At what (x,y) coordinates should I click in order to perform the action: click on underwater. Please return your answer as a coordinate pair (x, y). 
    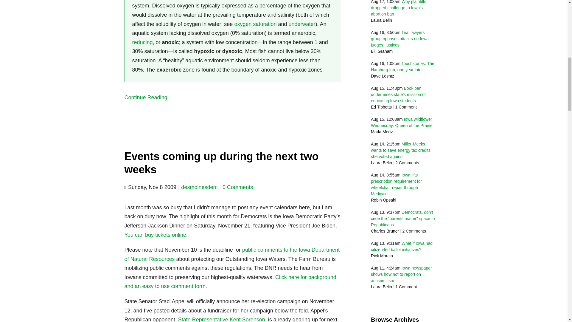
    Looking at the image, I should click on (302, 24).